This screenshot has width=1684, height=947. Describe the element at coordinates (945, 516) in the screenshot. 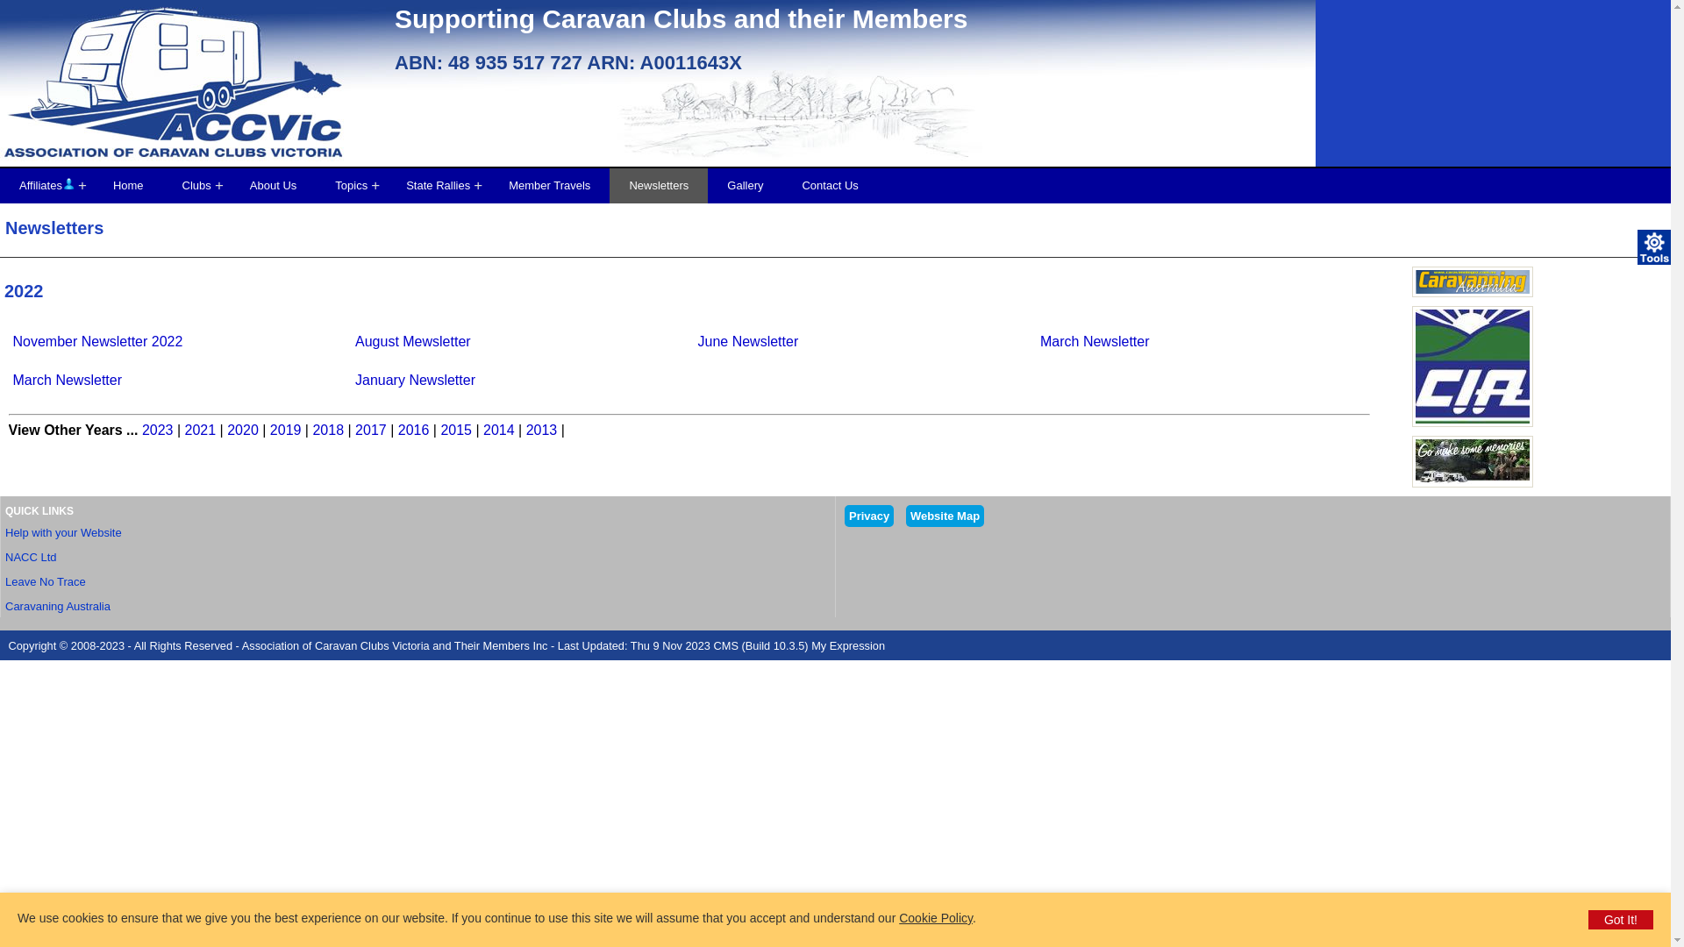

I see `Website Map` at that location.